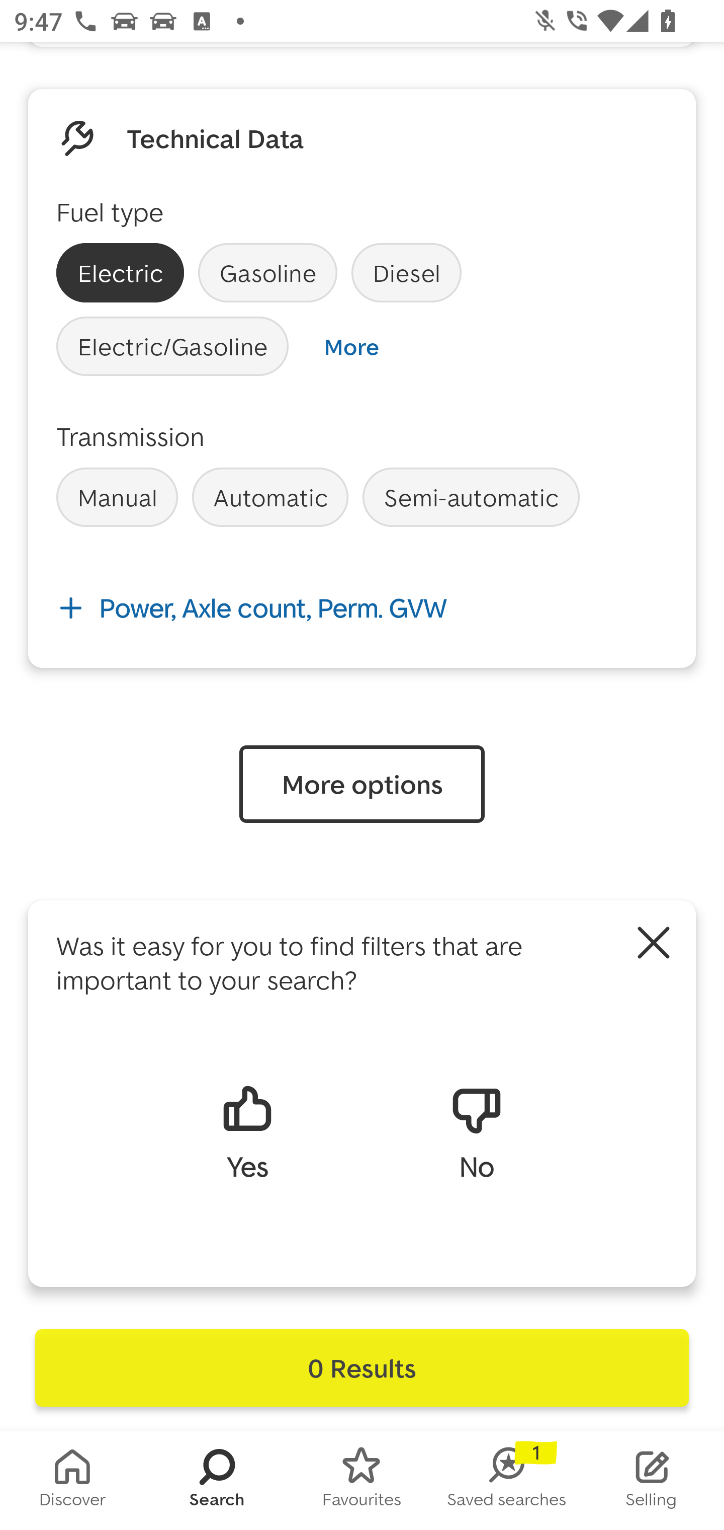 This screenshot has height=1530, width=724. I want to click on Gasoline, so click(267, 273).